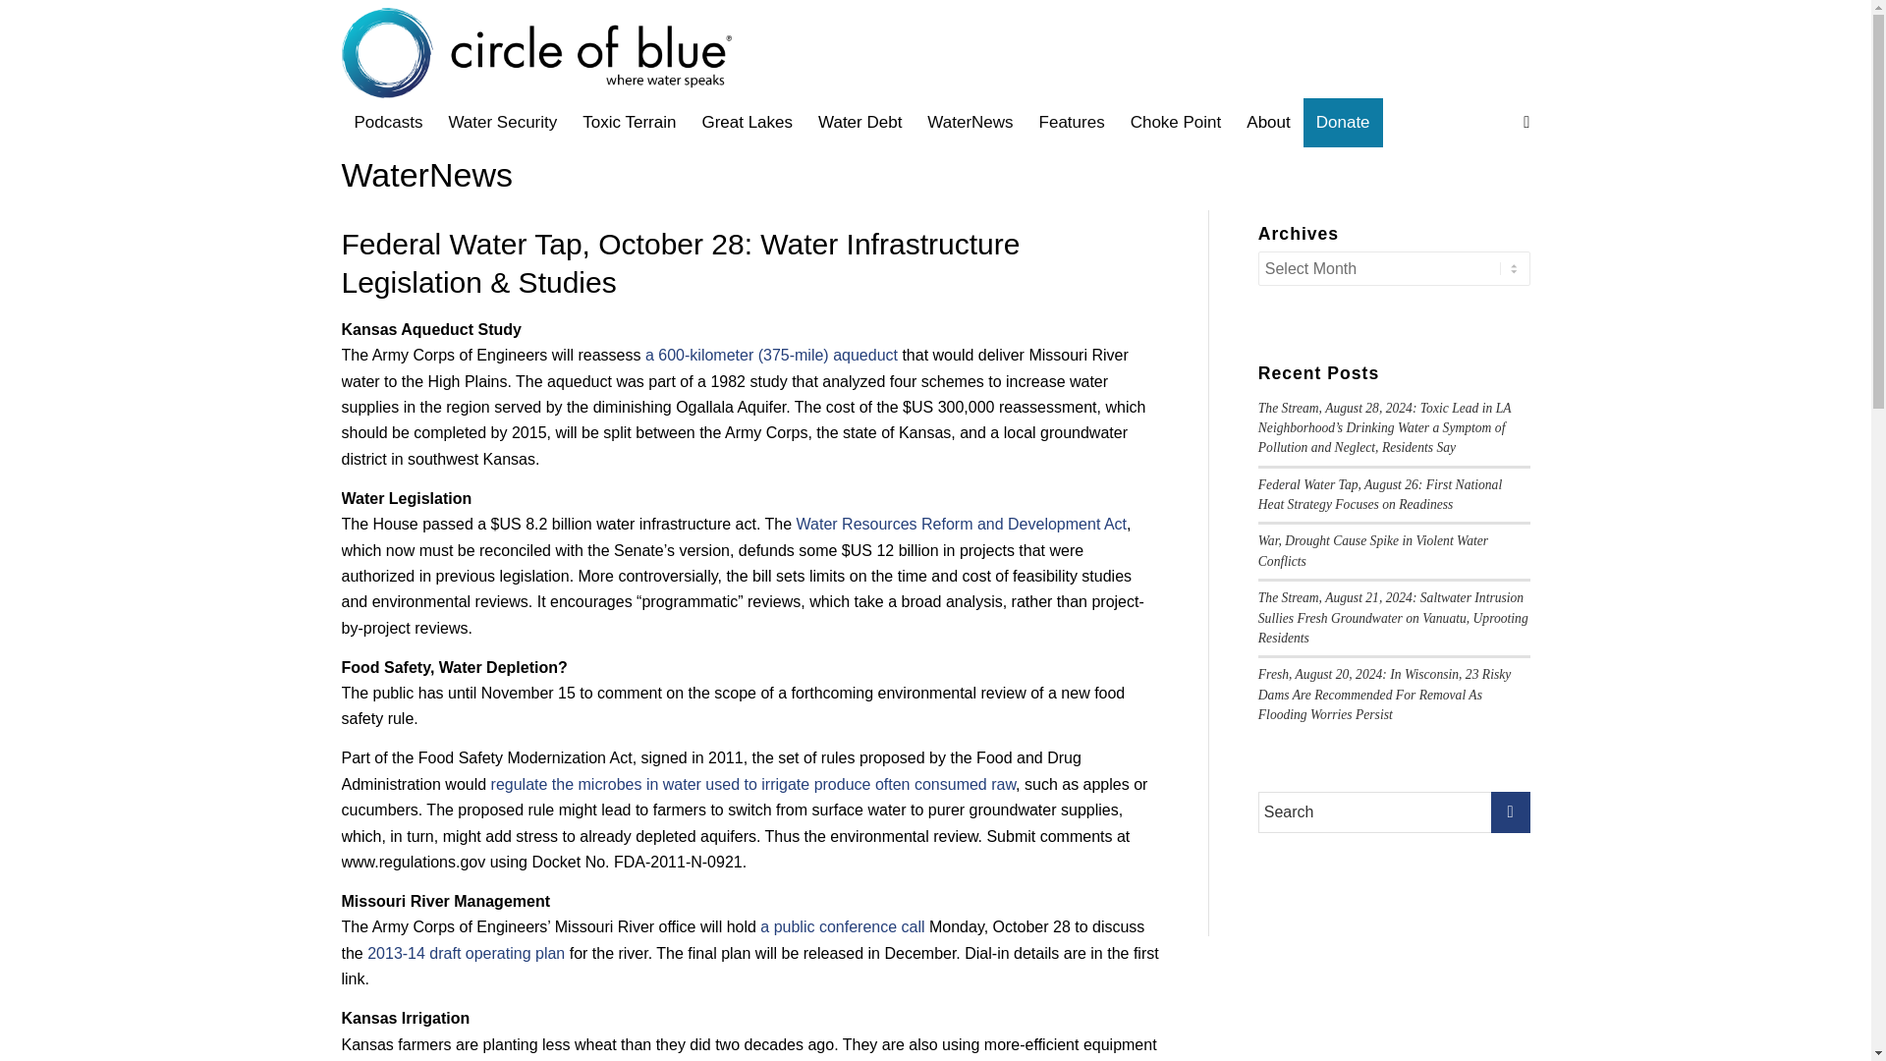  Describe the element at coordinates (1072, 123) in the screenshot. I see `Features` at that location.